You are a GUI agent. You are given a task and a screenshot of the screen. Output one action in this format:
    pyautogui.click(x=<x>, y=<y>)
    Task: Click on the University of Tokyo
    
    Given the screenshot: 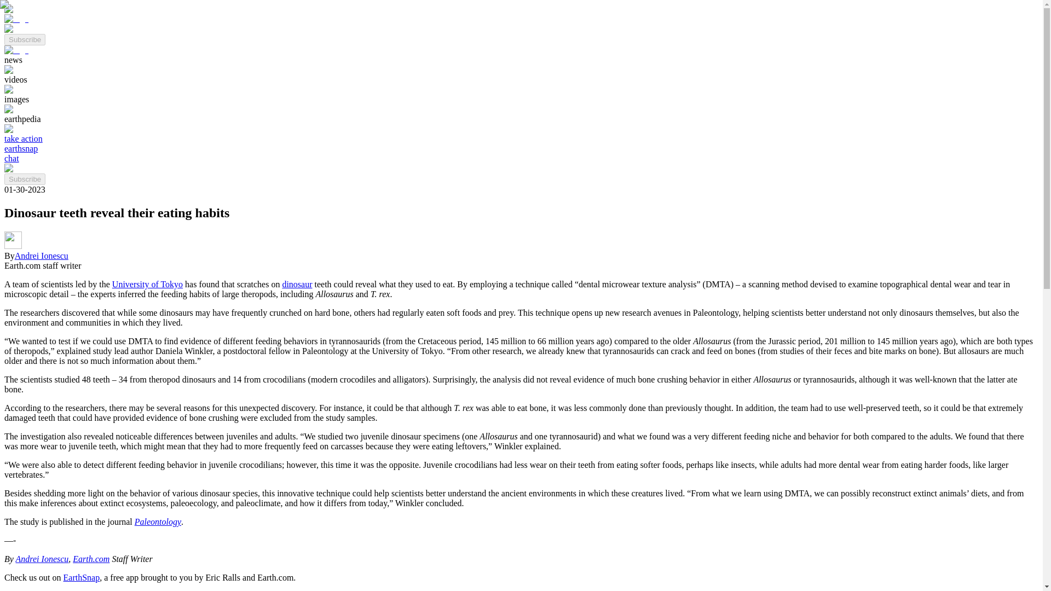 What is the action you would take?
    pyautogui.click(x=148, y=284)
    